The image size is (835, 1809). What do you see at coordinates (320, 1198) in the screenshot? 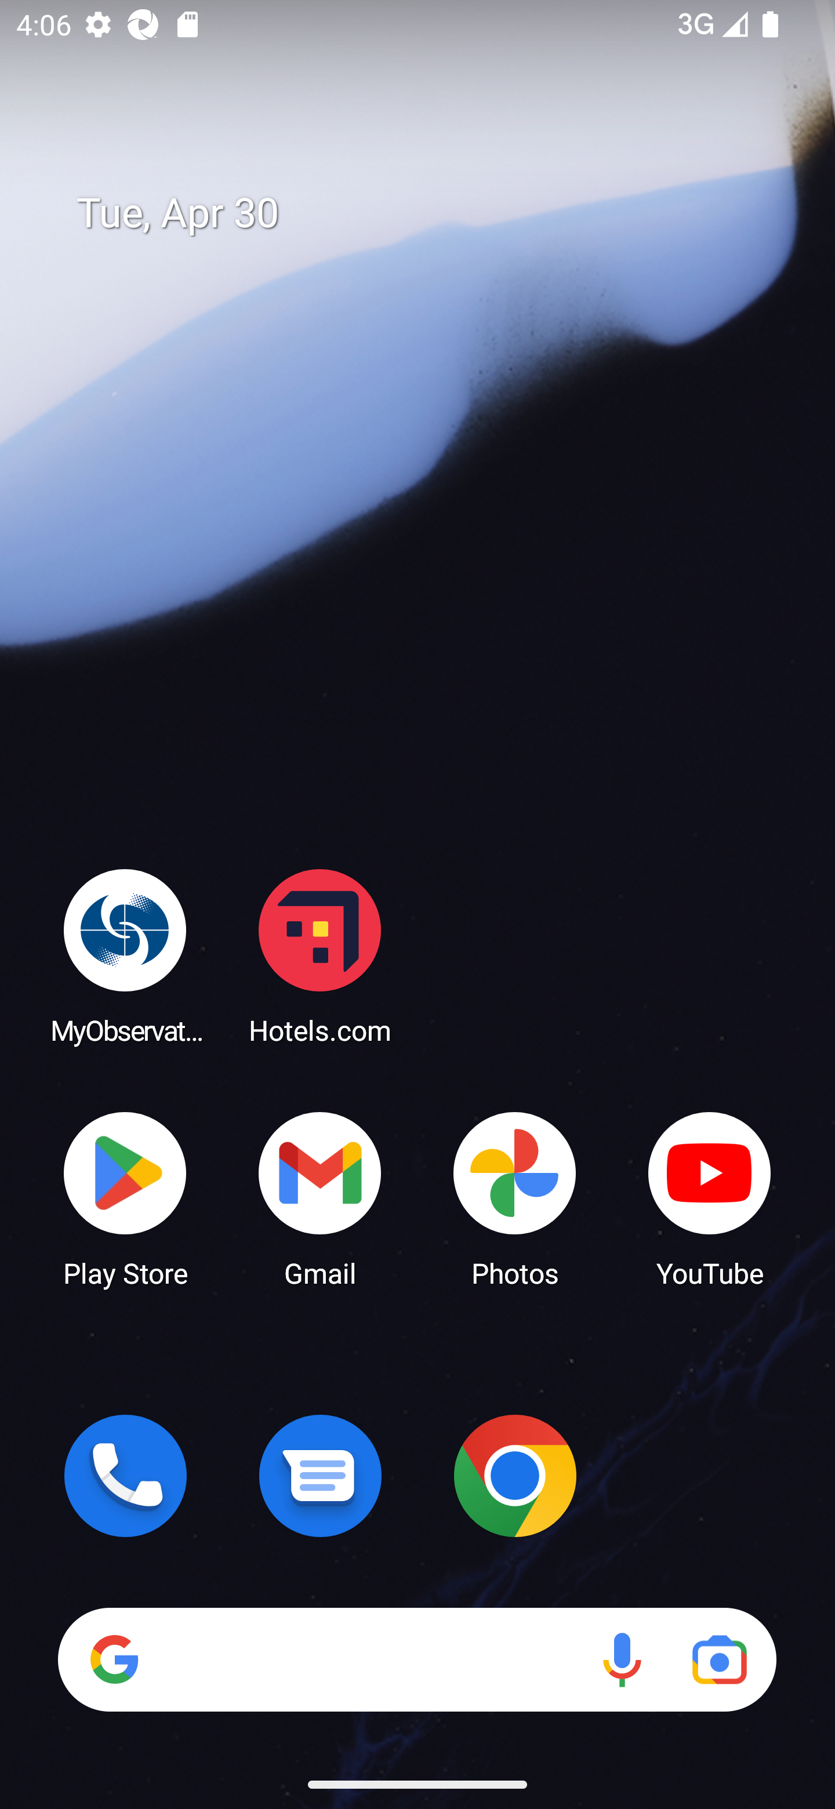
I see `Gmail` at bounding box center [320, 1198].